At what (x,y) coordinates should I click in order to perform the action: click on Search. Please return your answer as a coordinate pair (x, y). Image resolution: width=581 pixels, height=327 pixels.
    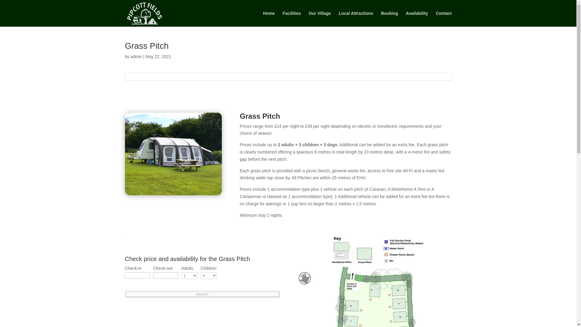
    Looking at the image, I should click on (202, 294).